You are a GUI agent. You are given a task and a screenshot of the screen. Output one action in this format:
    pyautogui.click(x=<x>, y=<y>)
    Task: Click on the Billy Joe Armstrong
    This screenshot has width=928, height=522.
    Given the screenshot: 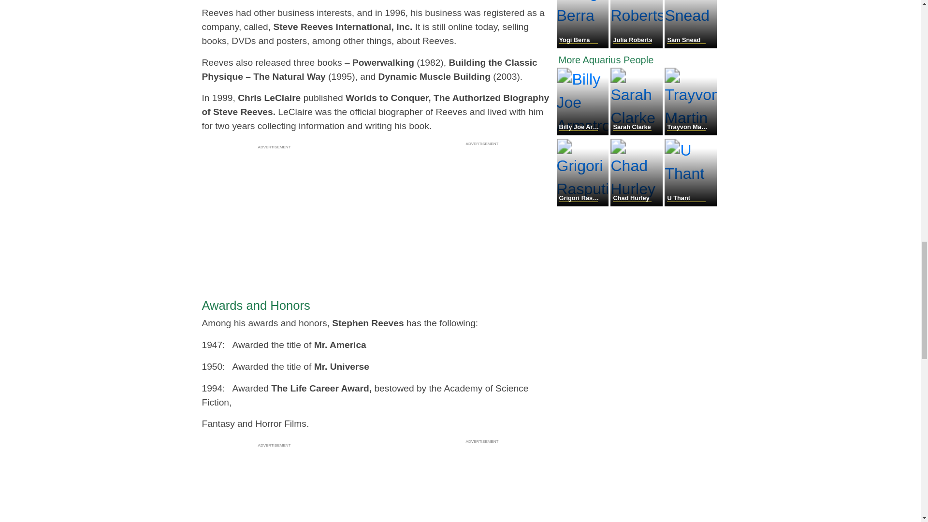 What is the action you would take?
    pyautogui.click(x=584, y=132)
    